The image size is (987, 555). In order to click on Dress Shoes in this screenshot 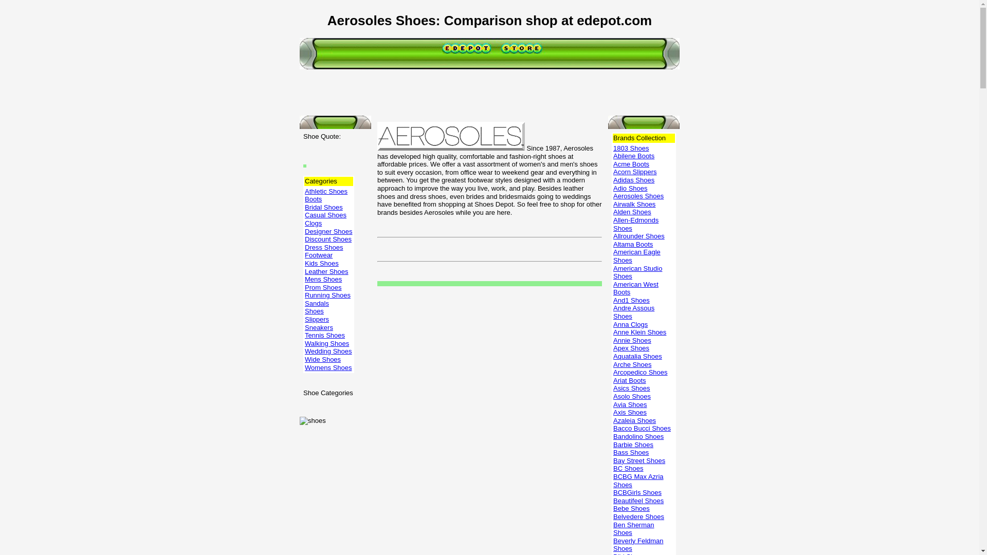, I will do `click(324, 248)`.